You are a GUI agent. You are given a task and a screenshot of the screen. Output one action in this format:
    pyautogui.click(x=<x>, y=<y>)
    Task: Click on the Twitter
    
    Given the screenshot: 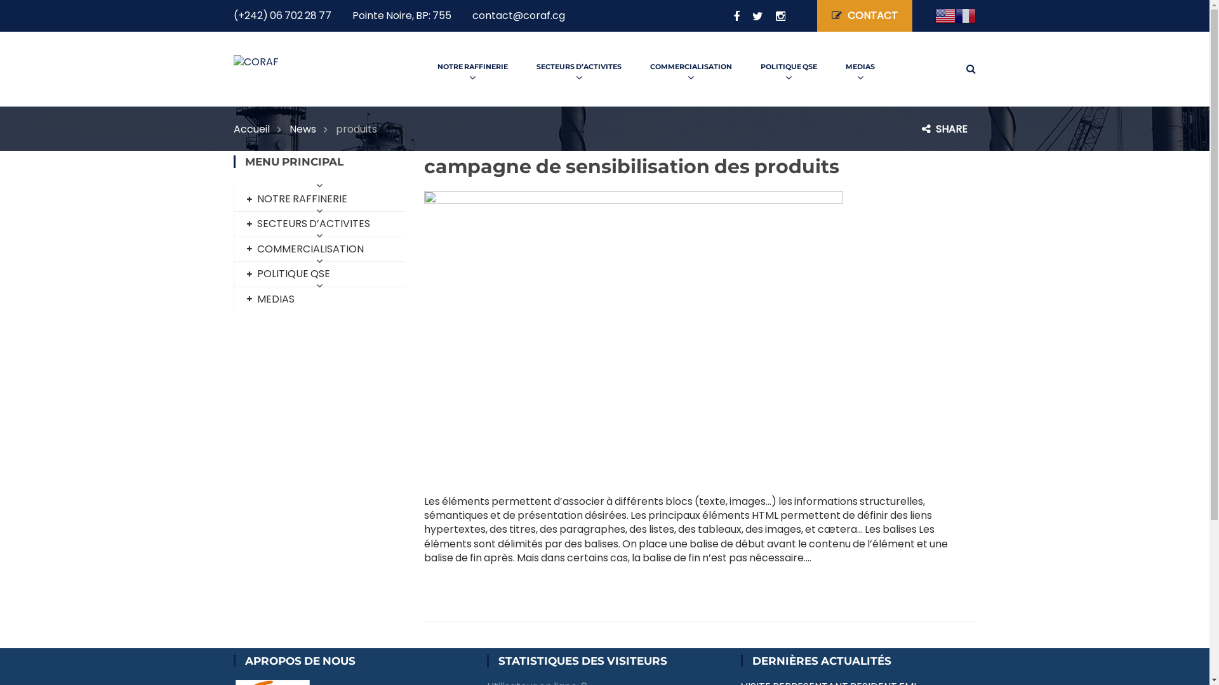 What is the action you would take?
    pyautogui.click(x=752, y=16)
    